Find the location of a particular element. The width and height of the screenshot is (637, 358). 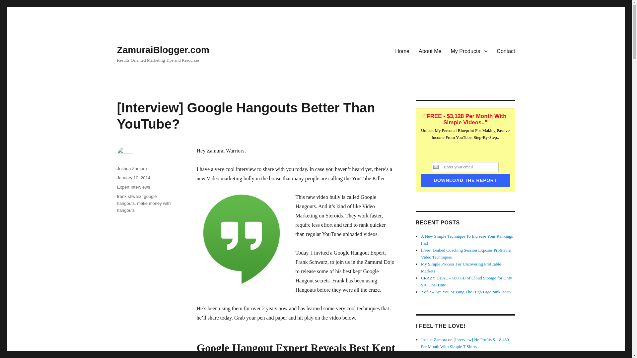

make money with hangouts is located at coordinates (143, 207).